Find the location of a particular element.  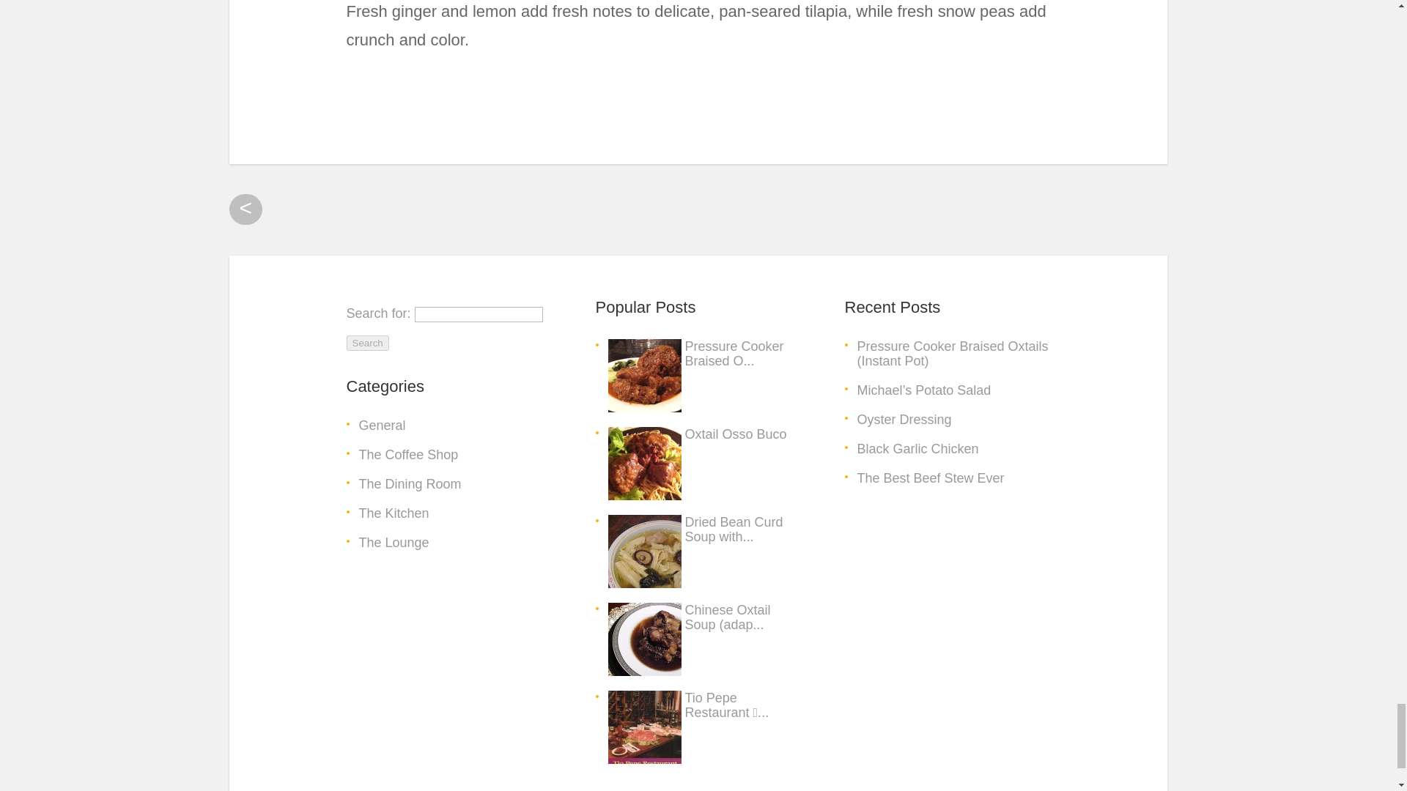

Somewhere on this earth, it's cocktail hour! is located at coordinates (394, 542).